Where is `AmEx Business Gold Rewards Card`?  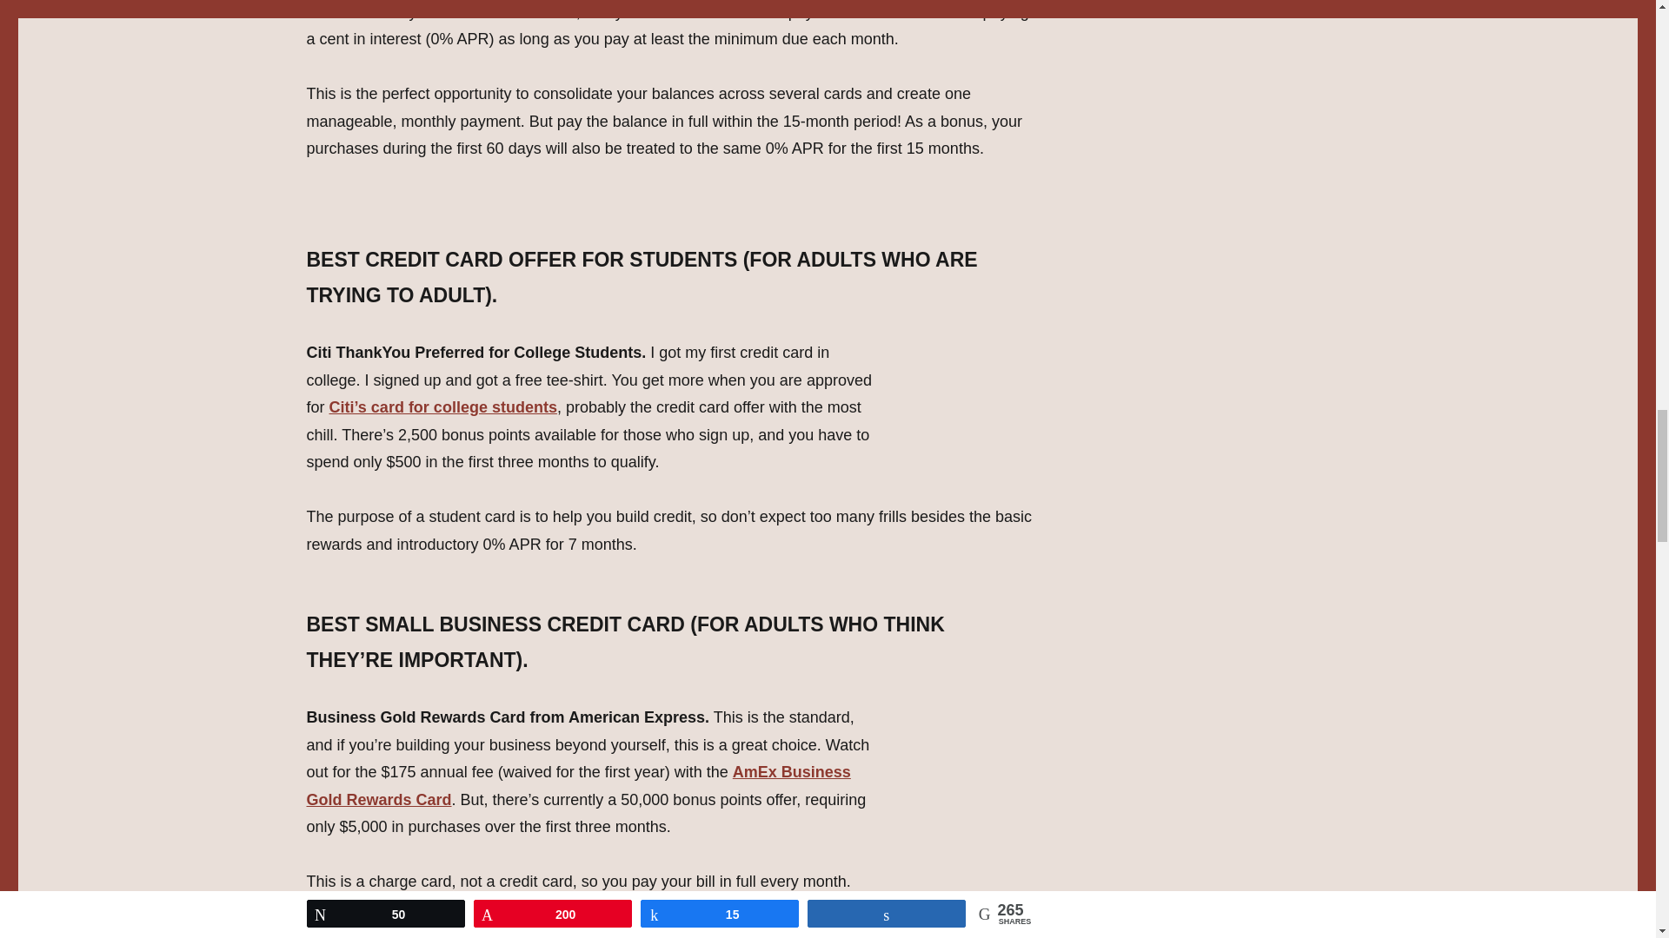
AmEx Business Gold Rewards Card is located at coordinates (577, 785).